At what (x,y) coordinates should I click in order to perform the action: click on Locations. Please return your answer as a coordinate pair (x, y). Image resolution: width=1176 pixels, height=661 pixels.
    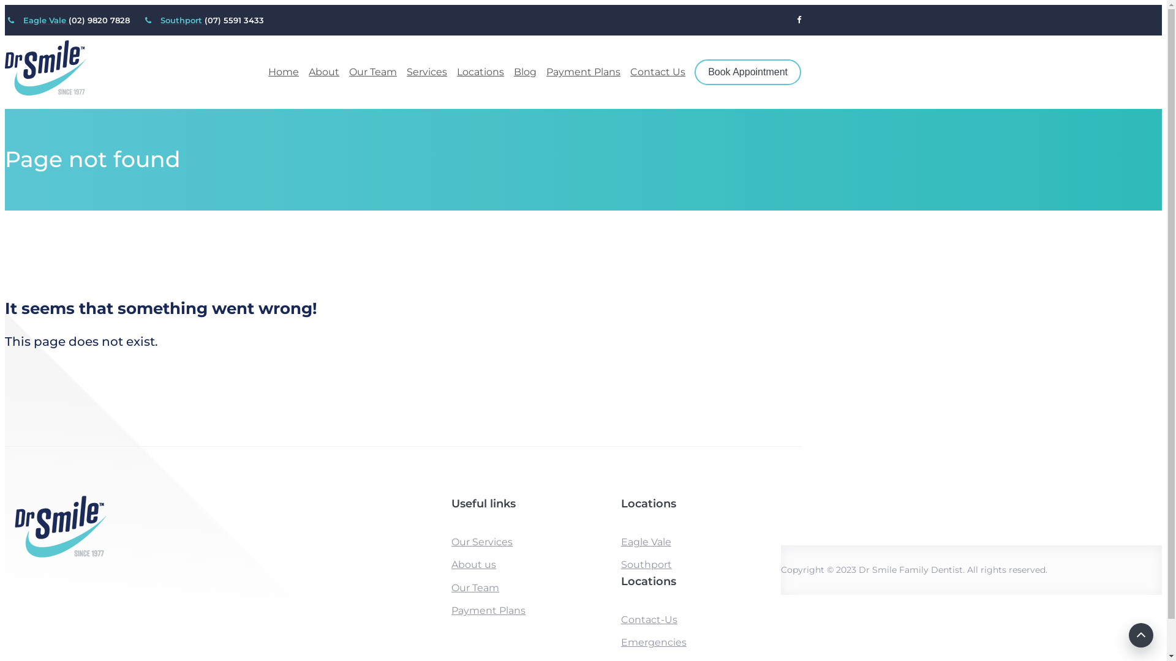
    Looking at the image, I should click on (480, 72).